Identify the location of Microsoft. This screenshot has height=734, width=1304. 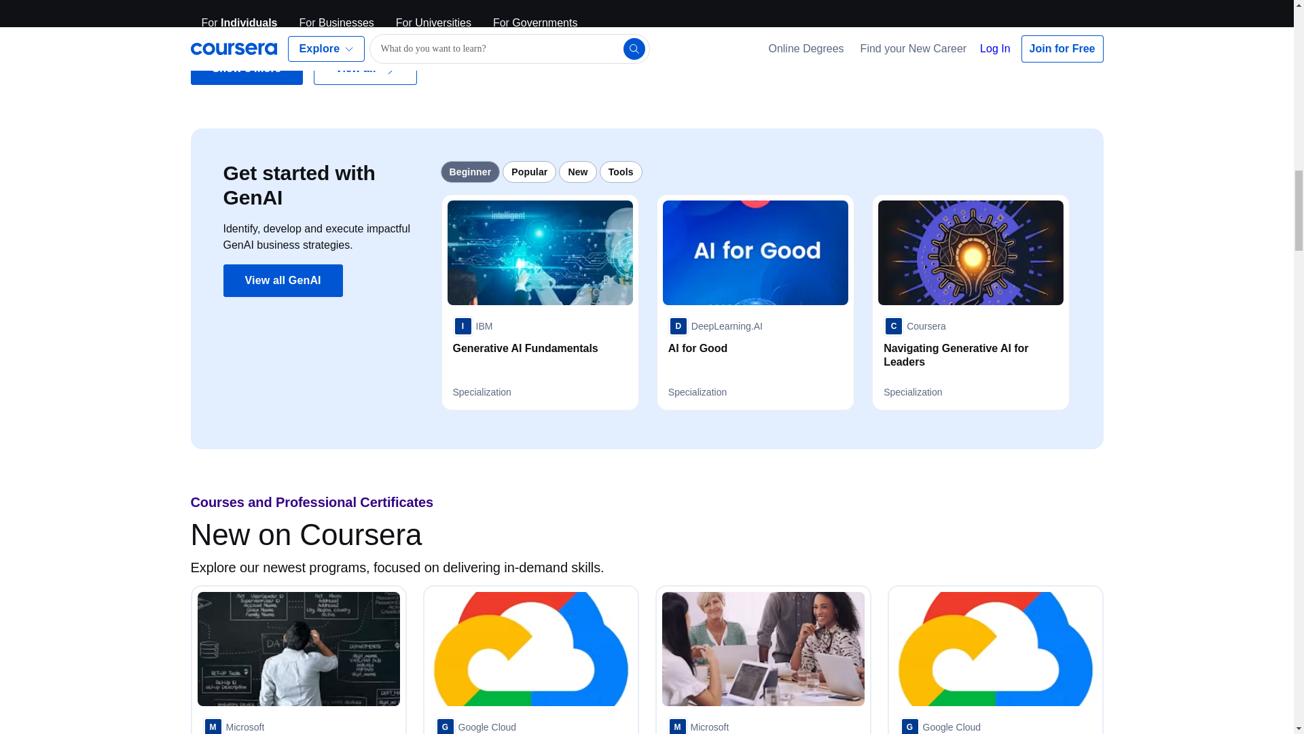
(233, 726).